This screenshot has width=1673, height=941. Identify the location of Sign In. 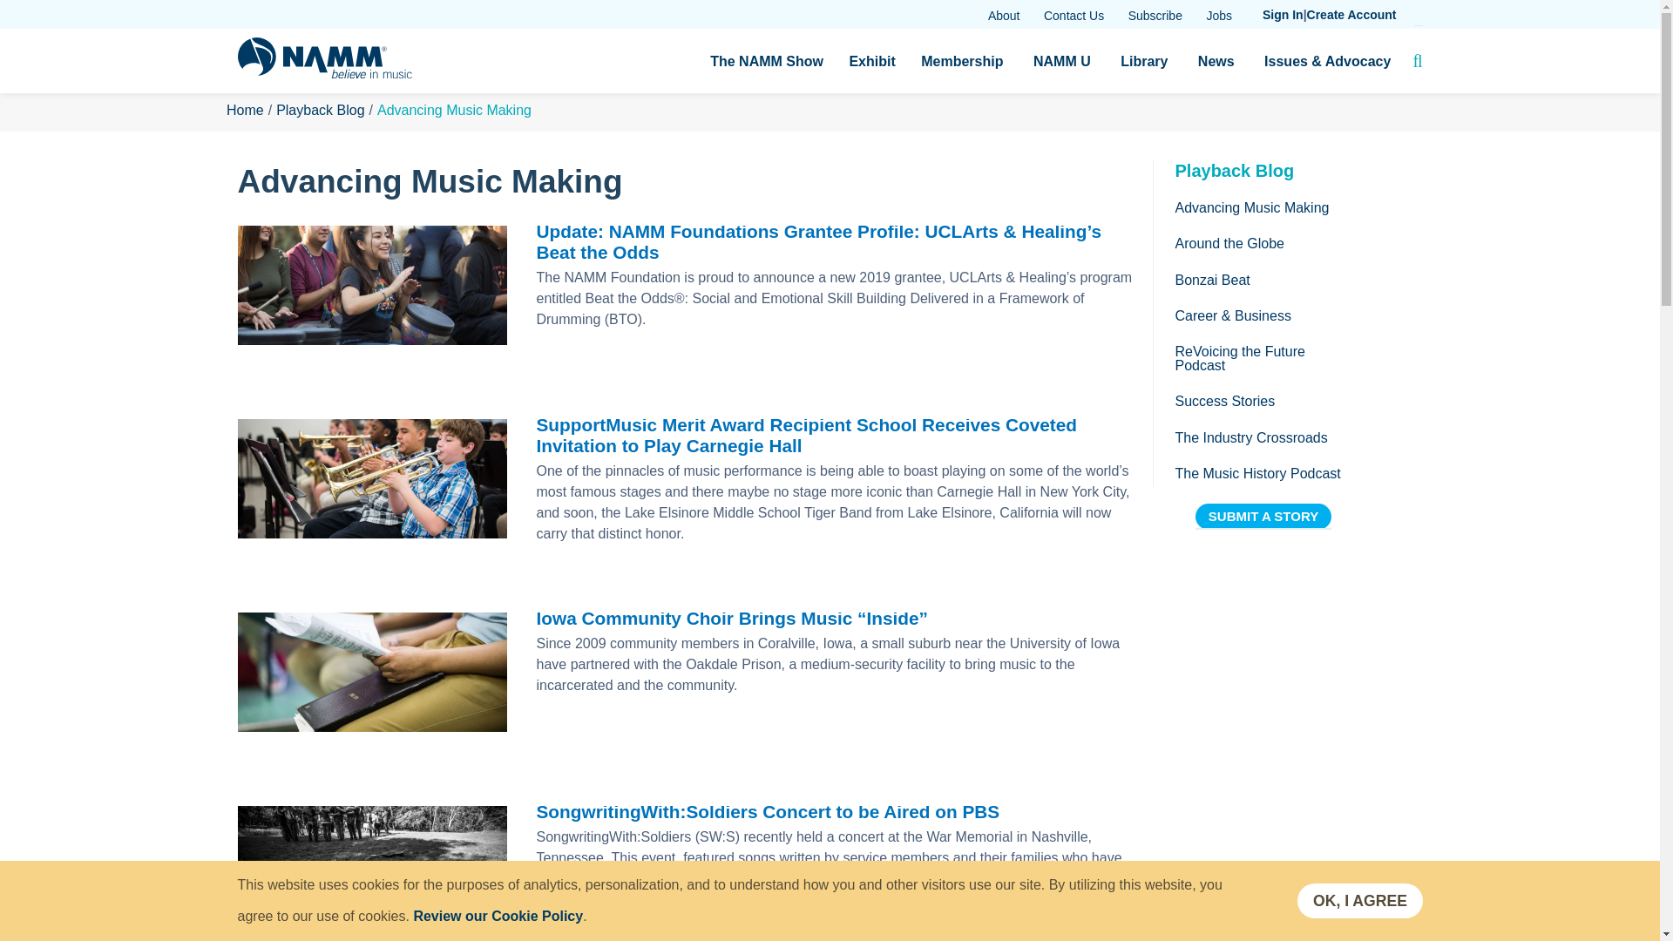
(1283, 15).